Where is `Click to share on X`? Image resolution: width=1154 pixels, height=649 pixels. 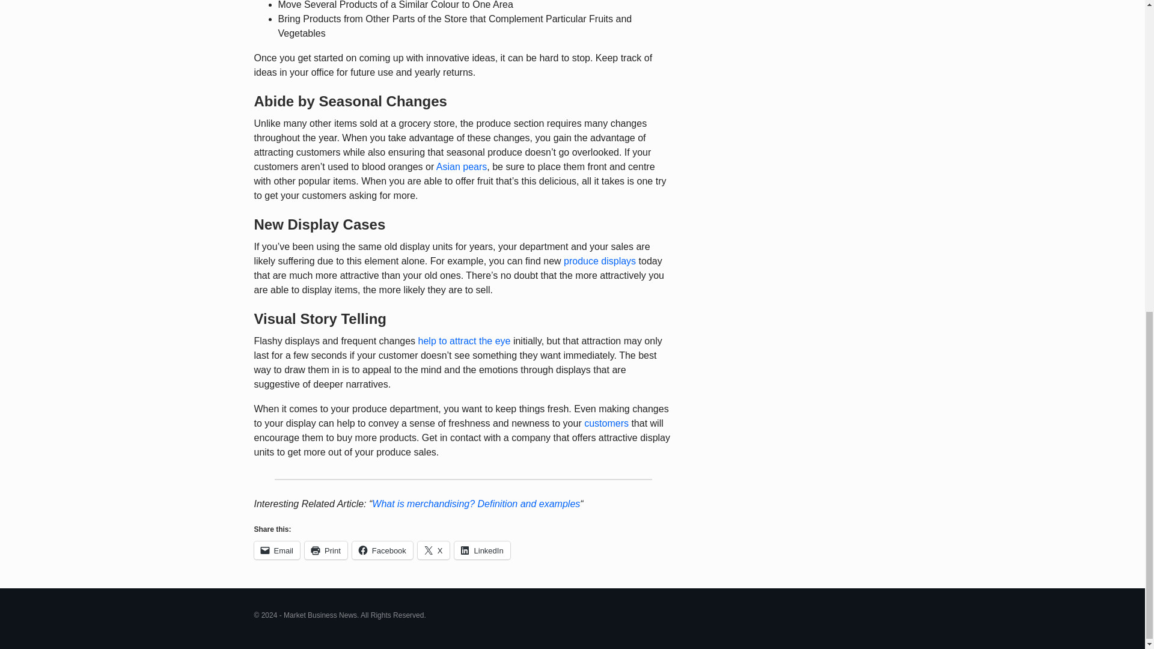 Click to share on X is located at coordinates (434, 550).